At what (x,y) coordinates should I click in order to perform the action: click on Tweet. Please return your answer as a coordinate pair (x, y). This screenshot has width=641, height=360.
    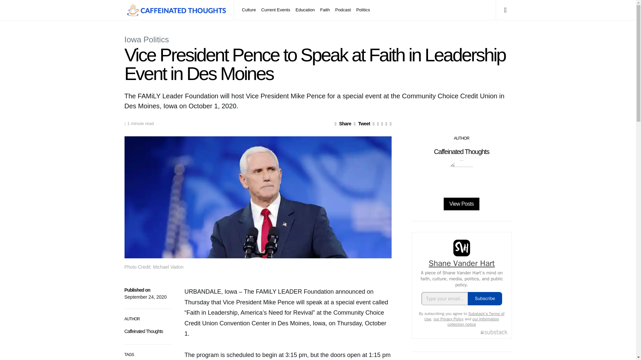
    Looking at the image, I should click on (362, 123).